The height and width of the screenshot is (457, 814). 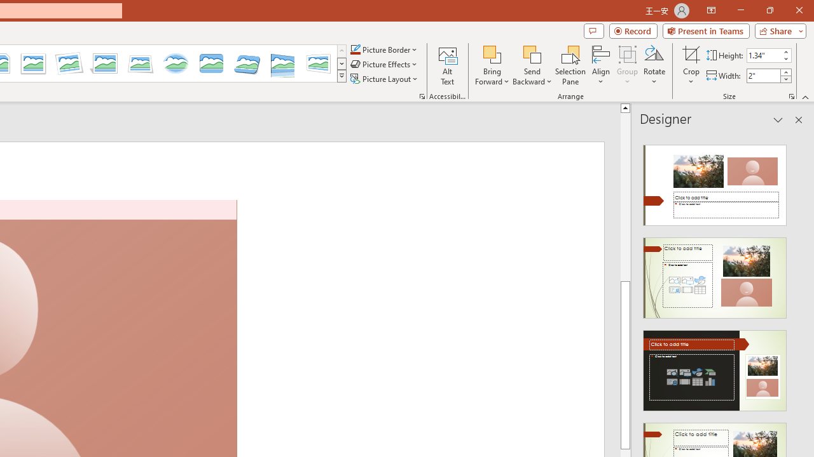 I want to click on Rotate, so click(x=654, y=65).